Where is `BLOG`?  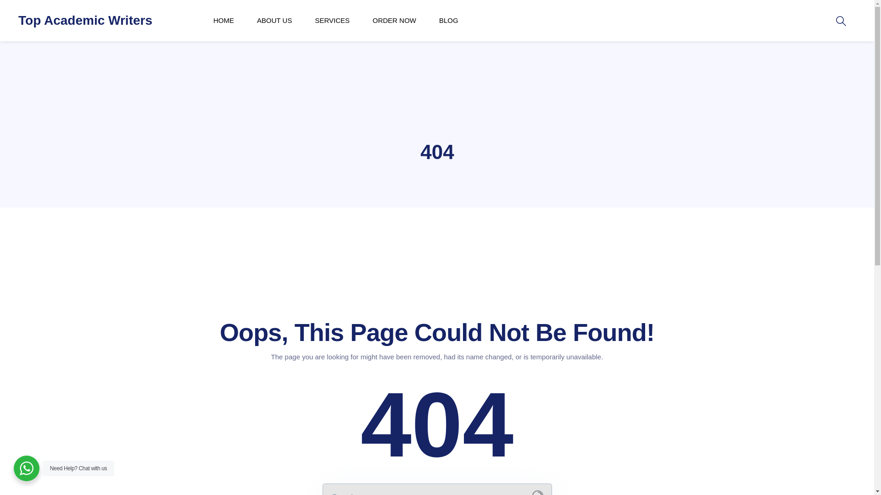
BLOG is located at coordinates (448, 20).